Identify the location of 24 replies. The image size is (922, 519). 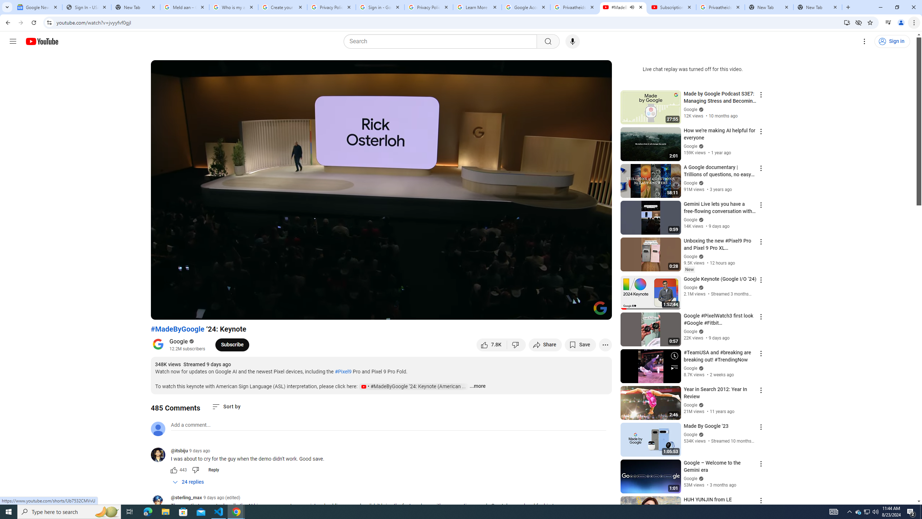
(188, 482).